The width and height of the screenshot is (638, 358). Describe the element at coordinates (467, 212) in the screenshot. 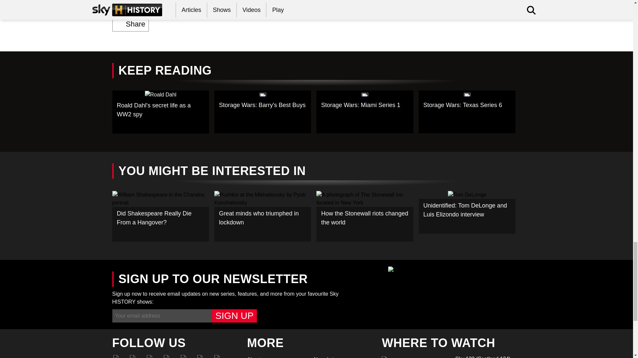

I see `Unidentified: Tom DeLonge and Luis Elizondo interview` at that location.